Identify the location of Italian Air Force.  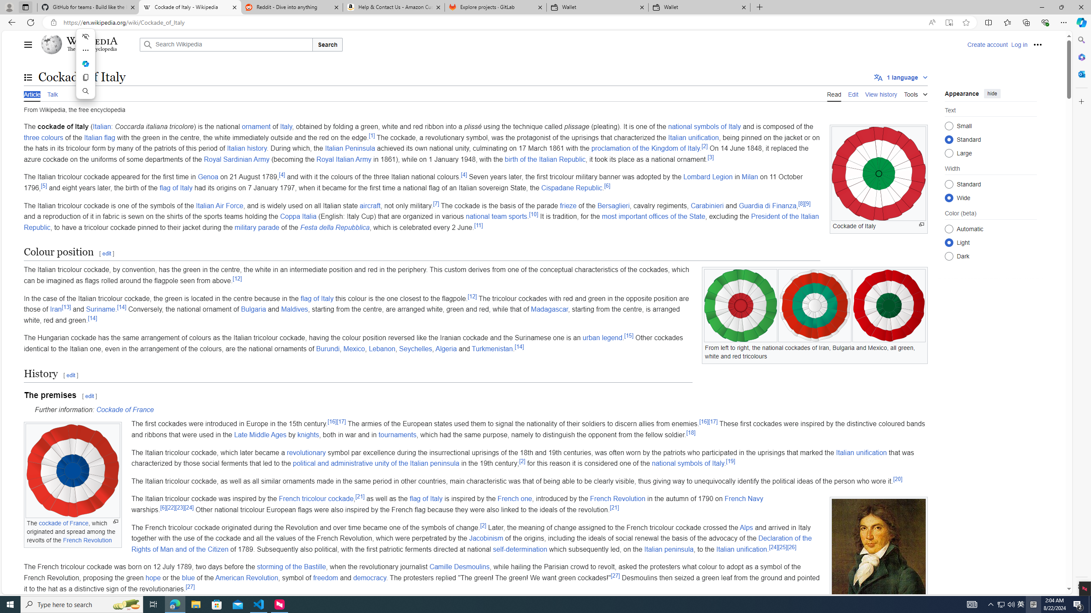
(219, 205).